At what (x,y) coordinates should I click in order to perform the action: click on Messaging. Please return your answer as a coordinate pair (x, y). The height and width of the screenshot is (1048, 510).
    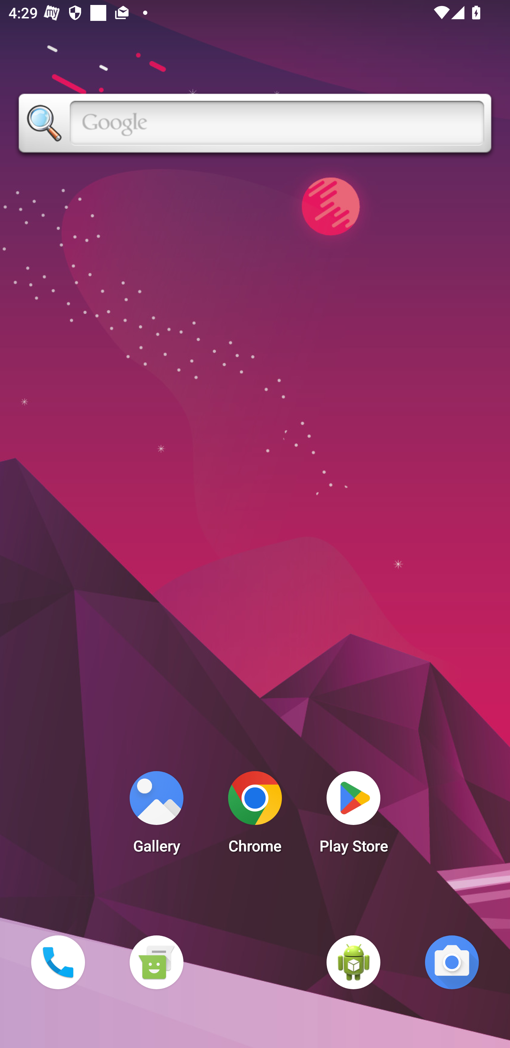
    Looking at the image, I should click on (156, 962).